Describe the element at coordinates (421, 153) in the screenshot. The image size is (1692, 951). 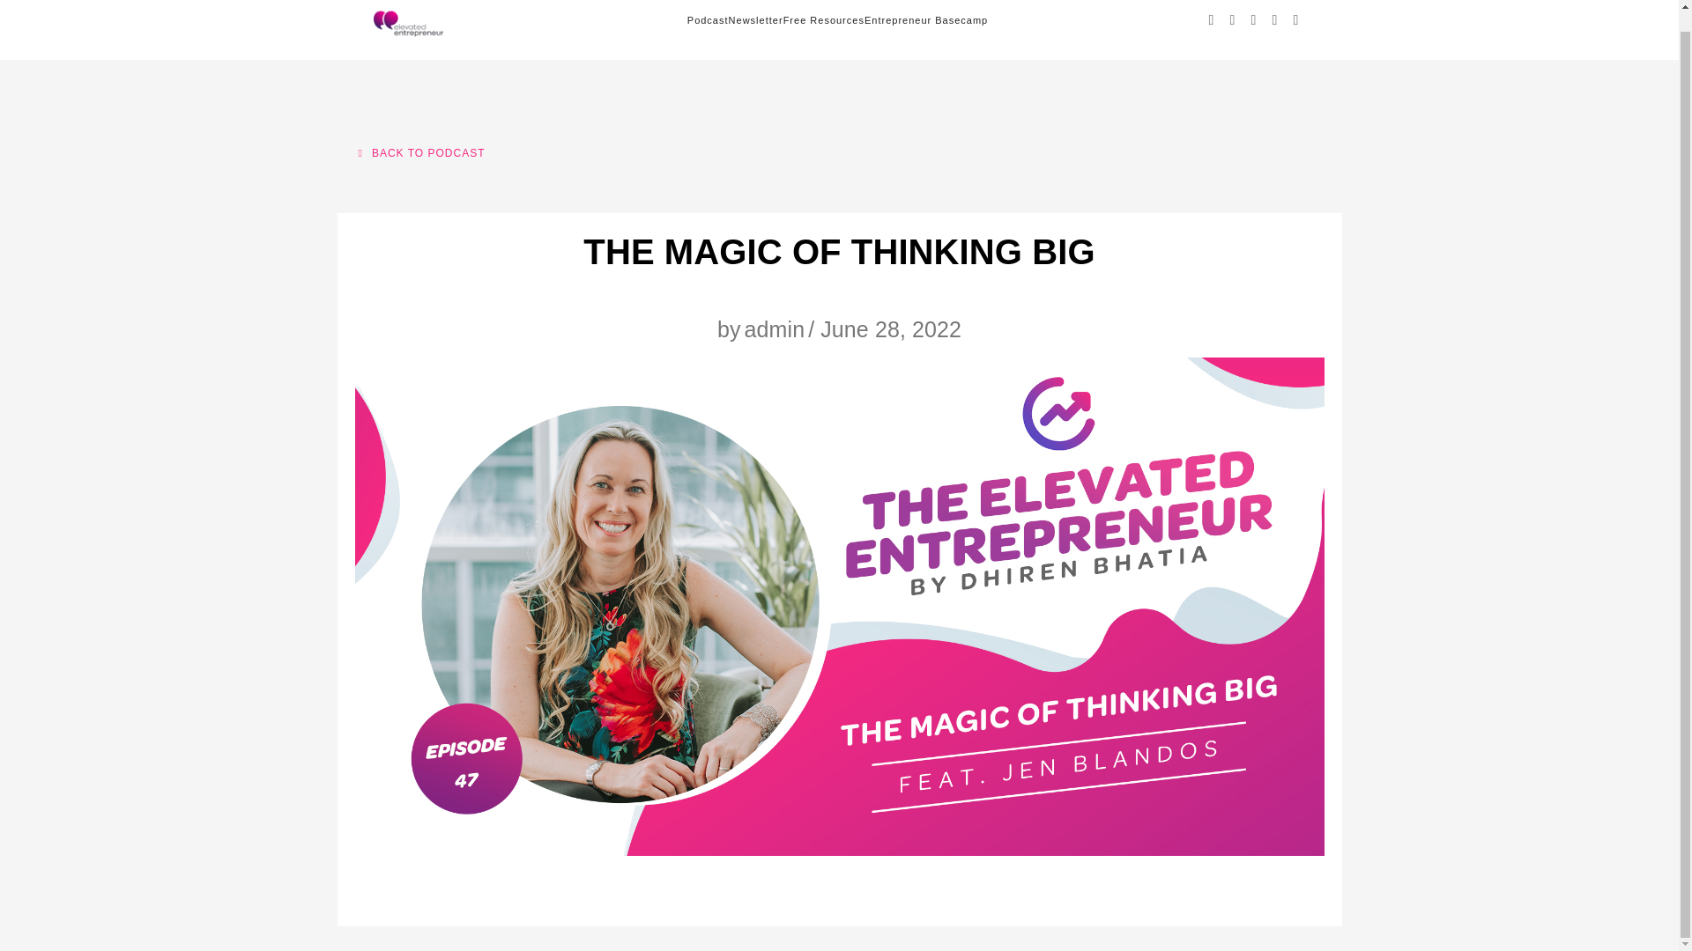
I see `BACK TO PODCAST` at that location.